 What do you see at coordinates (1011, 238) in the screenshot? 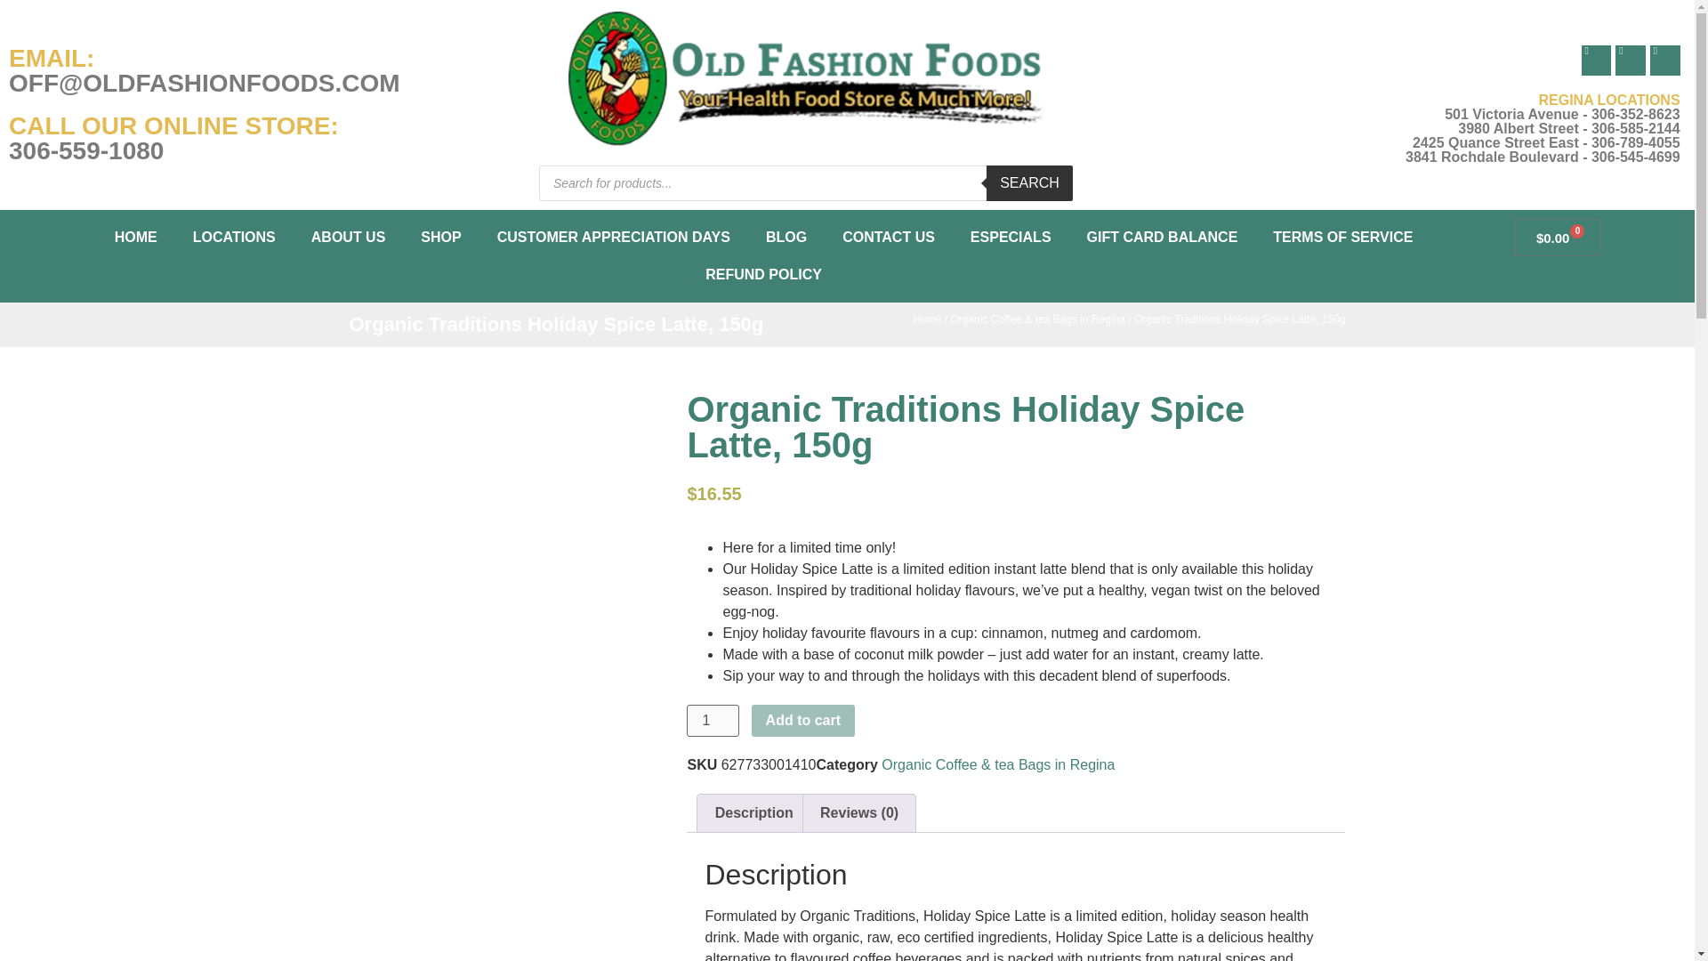
I see `ESPECIALS` at bounding box center [1011, 238].